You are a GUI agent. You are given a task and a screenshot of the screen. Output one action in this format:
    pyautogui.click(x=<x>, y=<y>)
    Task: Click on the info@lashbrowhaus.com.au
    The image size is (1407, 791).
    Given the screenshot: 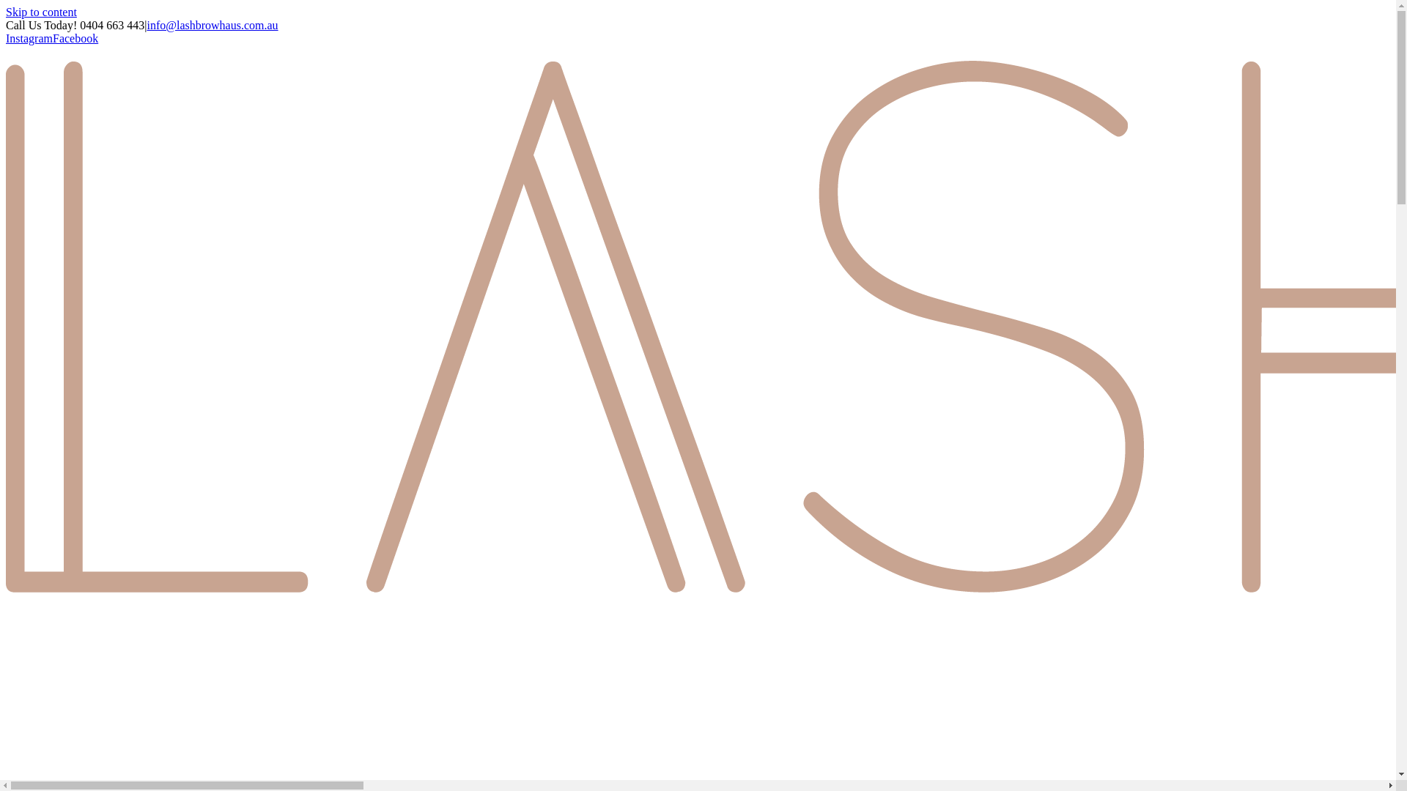 What is the action you would take?
    pyautogui.click(x=213, y=25)
    